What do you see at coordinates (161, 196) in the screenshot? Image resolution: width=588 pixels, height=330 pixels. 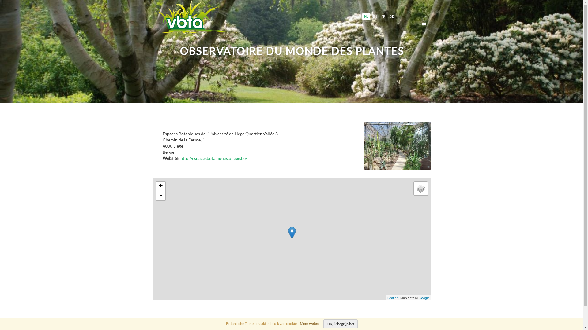 I see `-` at bounding box center [161, 196].